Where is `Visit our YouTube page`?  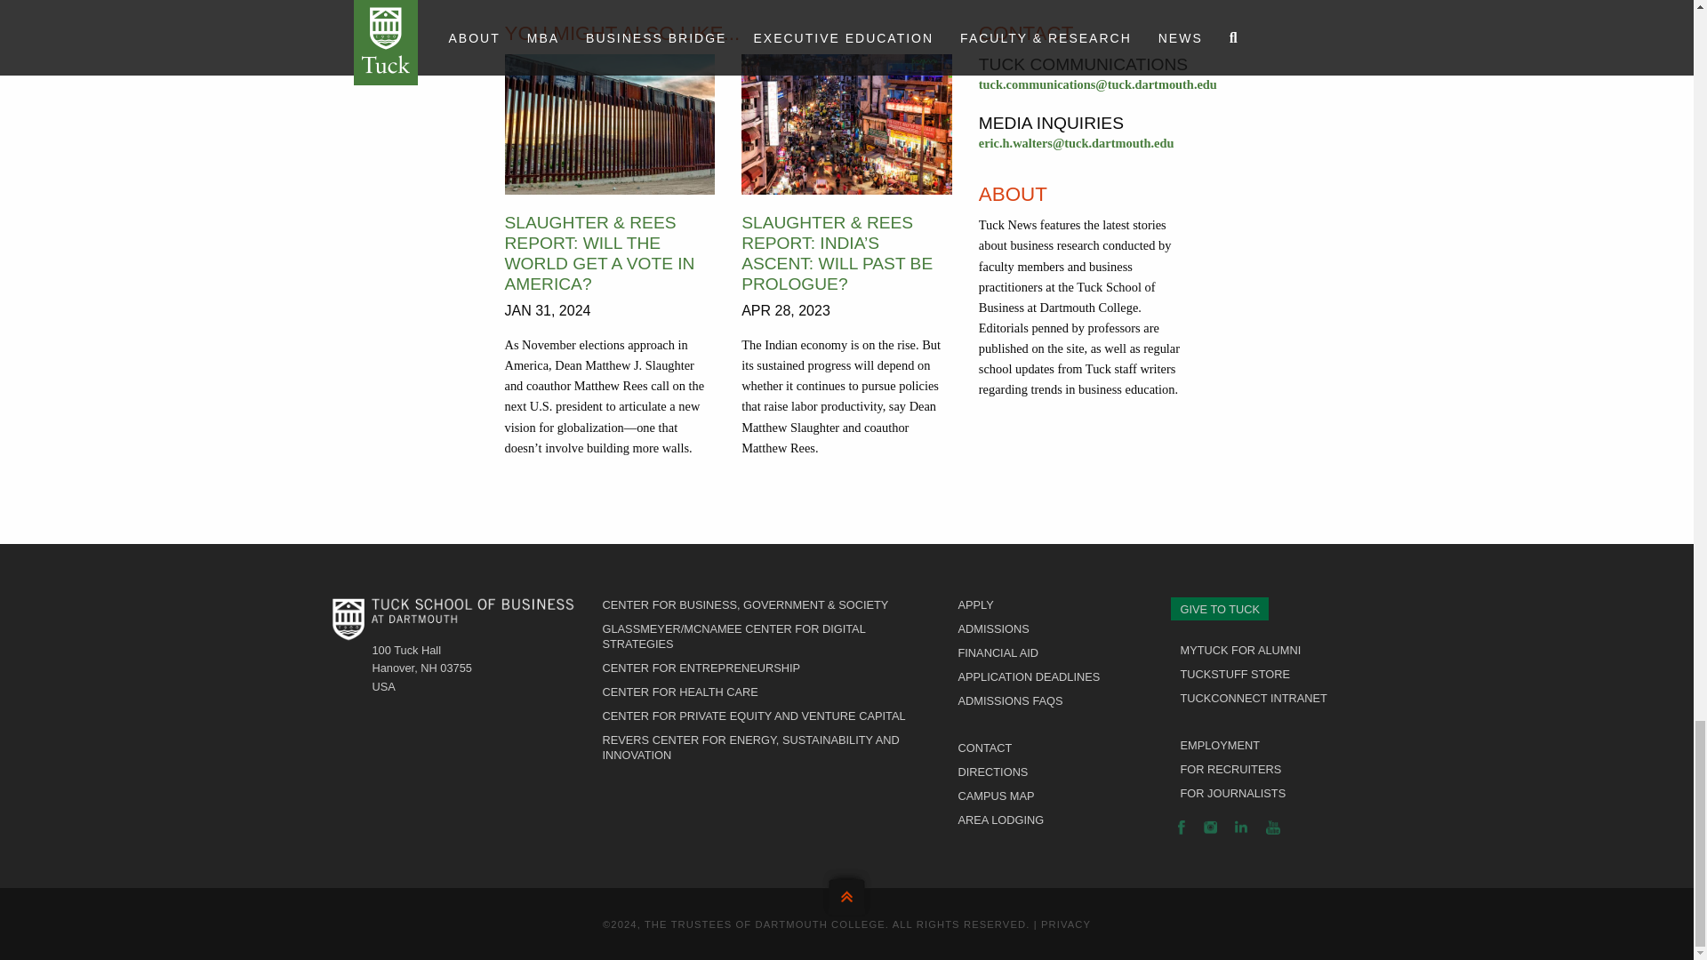 Visit our YouTube page is located at coordinates (1273, 827).